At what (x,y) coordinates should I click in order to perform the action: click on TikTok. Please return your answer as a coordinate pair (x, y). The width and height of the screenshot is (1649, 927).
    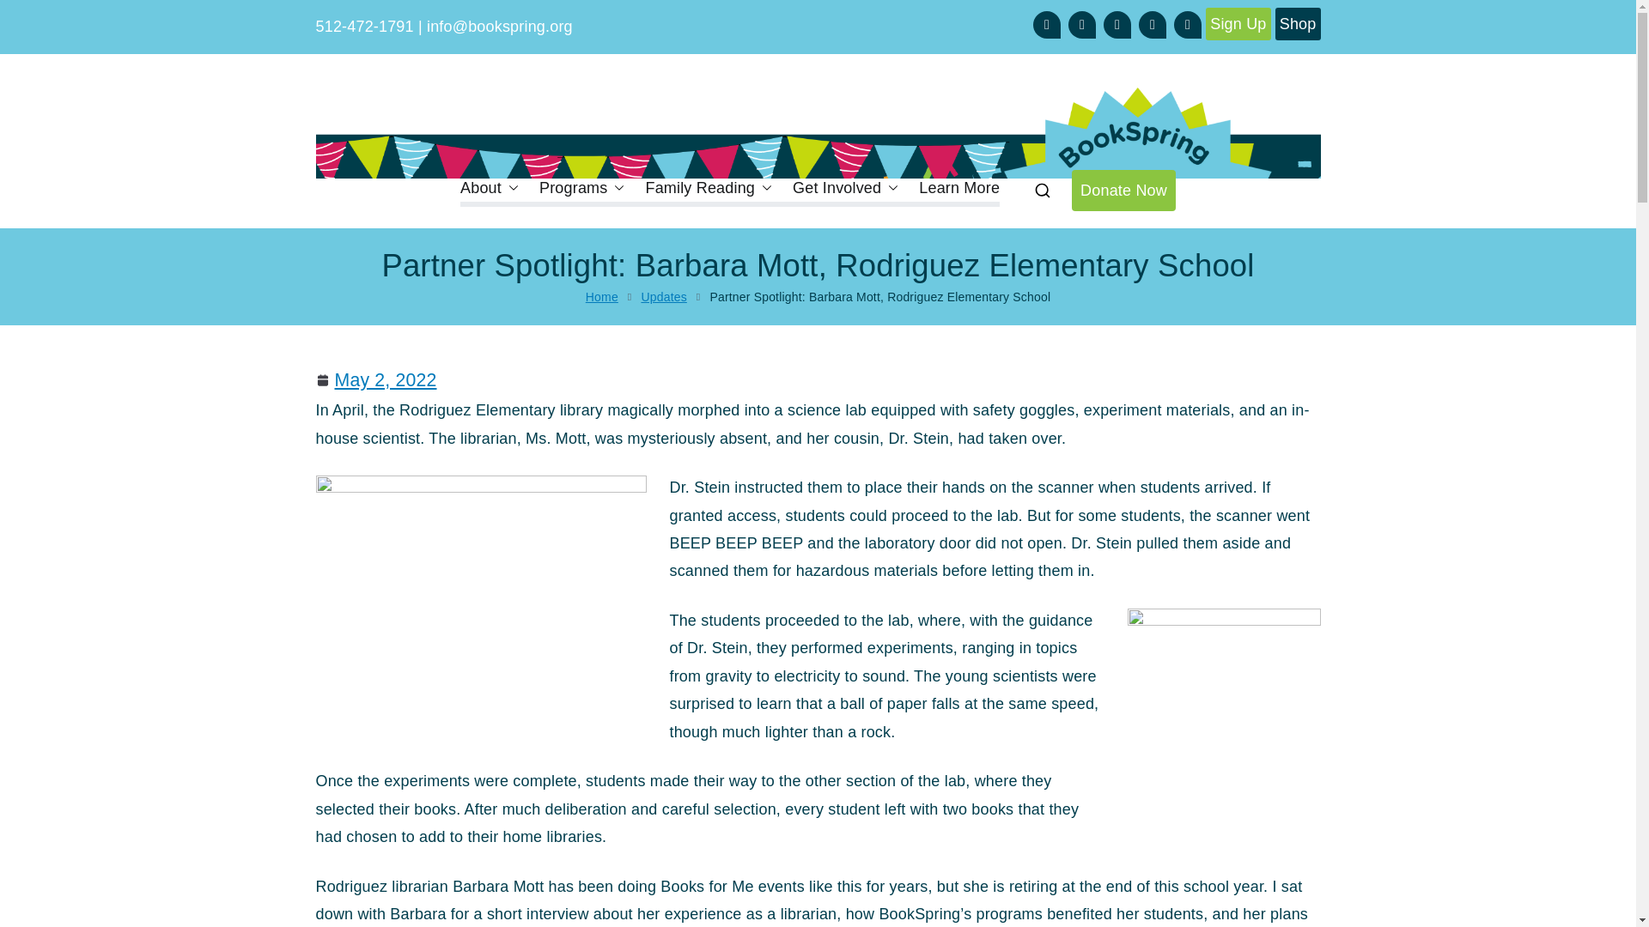
    Looking at the image, I should click on (1153, 24).